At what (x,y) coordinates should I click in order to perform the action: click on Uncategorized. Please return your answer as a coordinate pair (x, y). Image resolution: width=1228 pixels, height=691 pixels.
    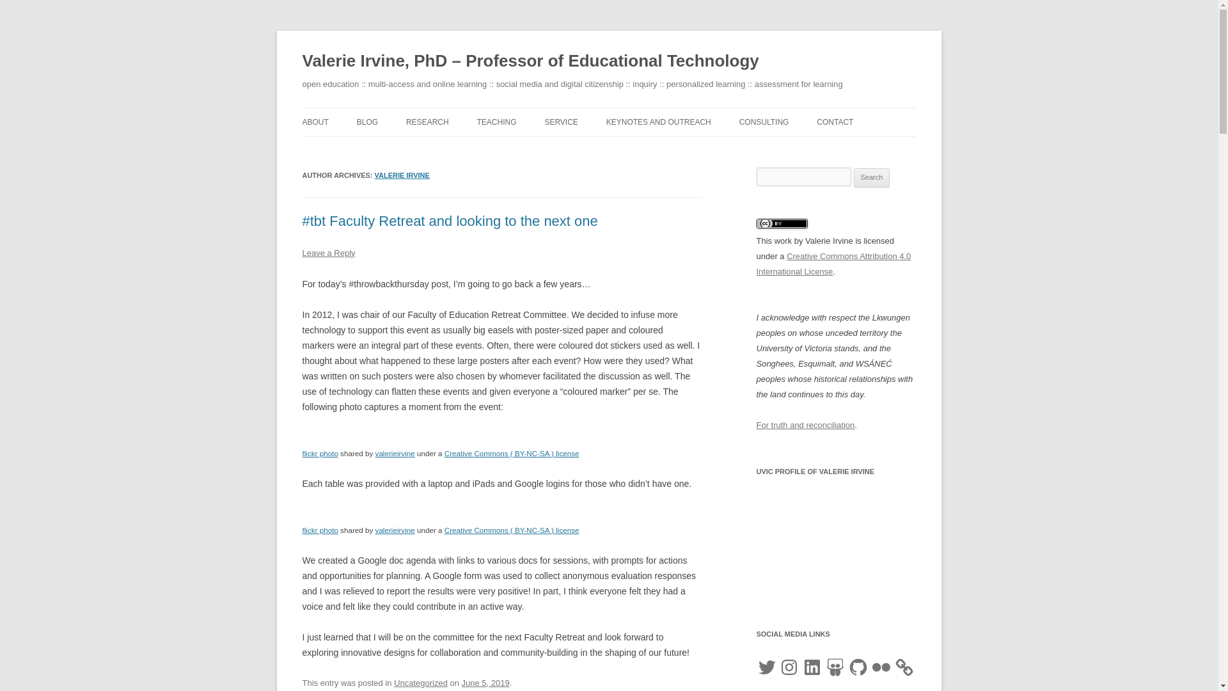
    Looking at the image, I should click on (421, 682).